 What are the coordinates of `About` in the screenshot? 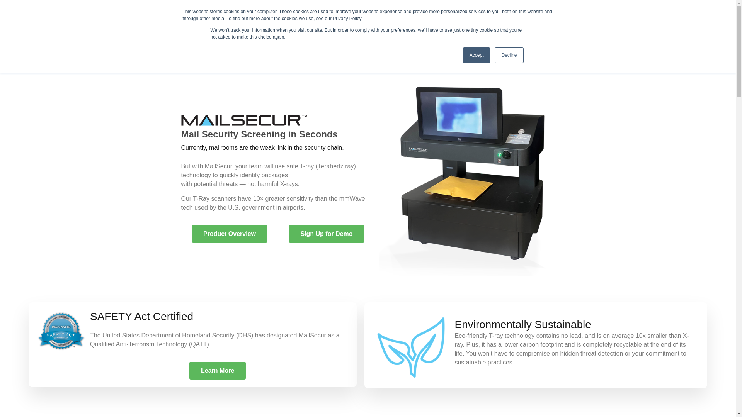 It's located at (424, 49).